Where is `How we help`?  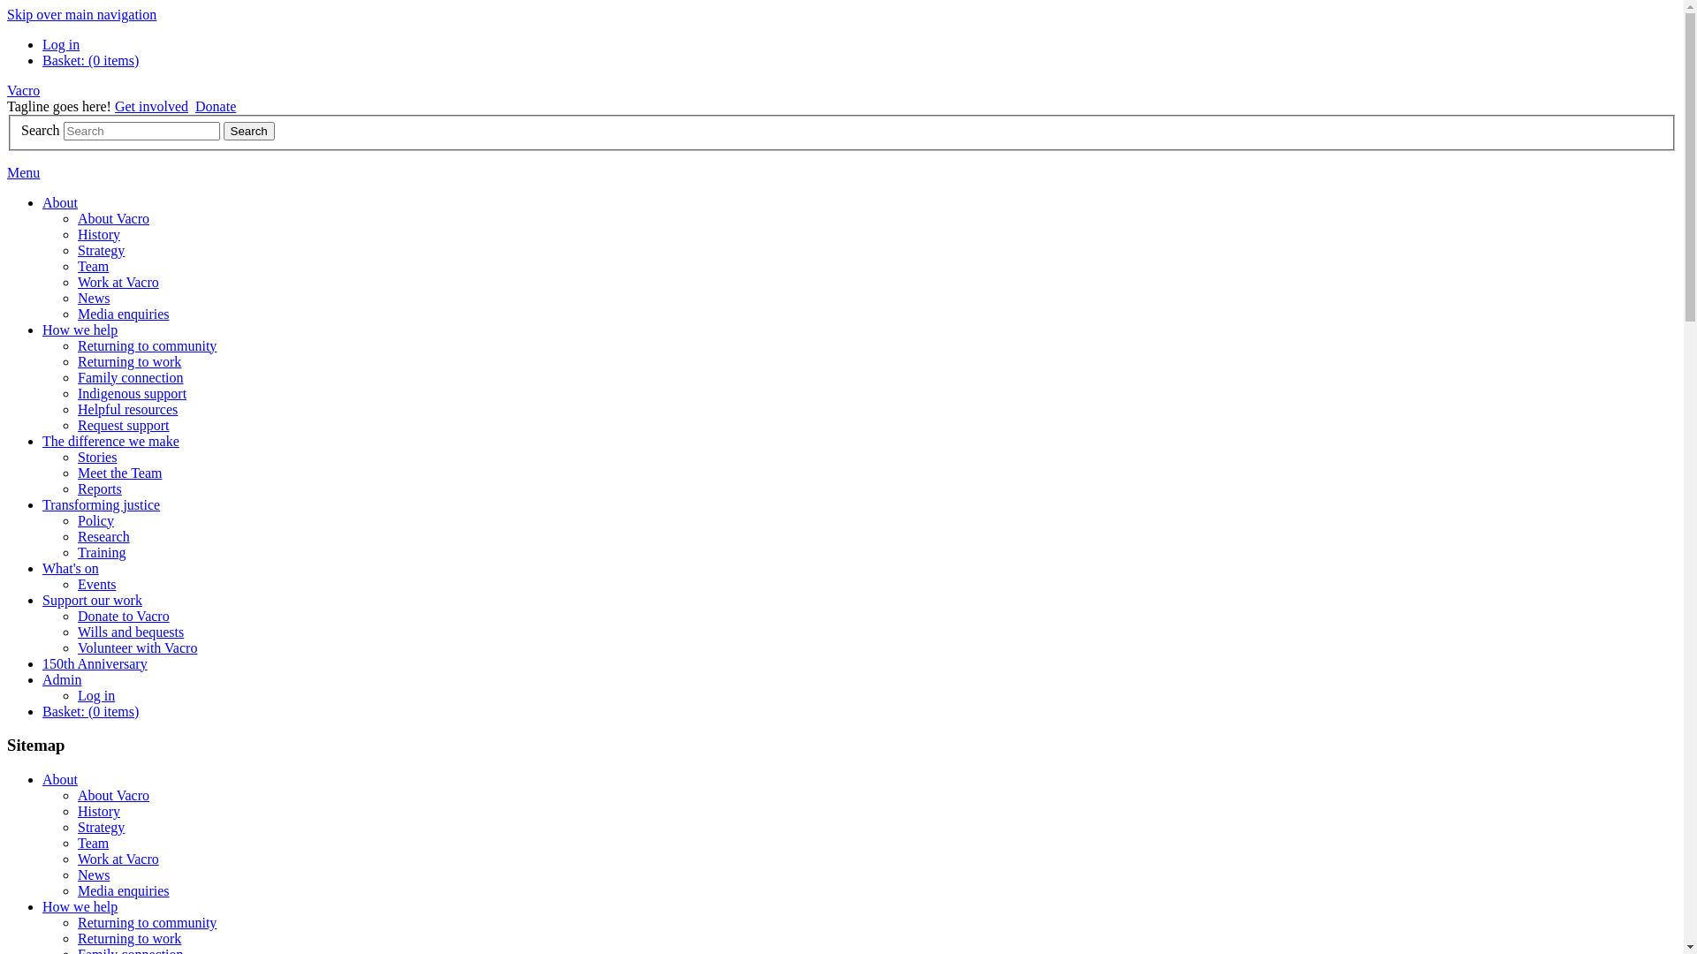
How we help is located at coordinates (80, 330).